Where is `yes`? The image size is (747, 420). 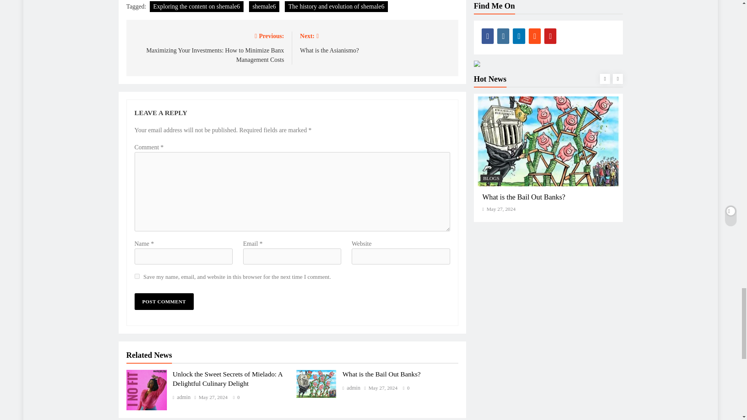
yes is located at coordinates (137, 276).